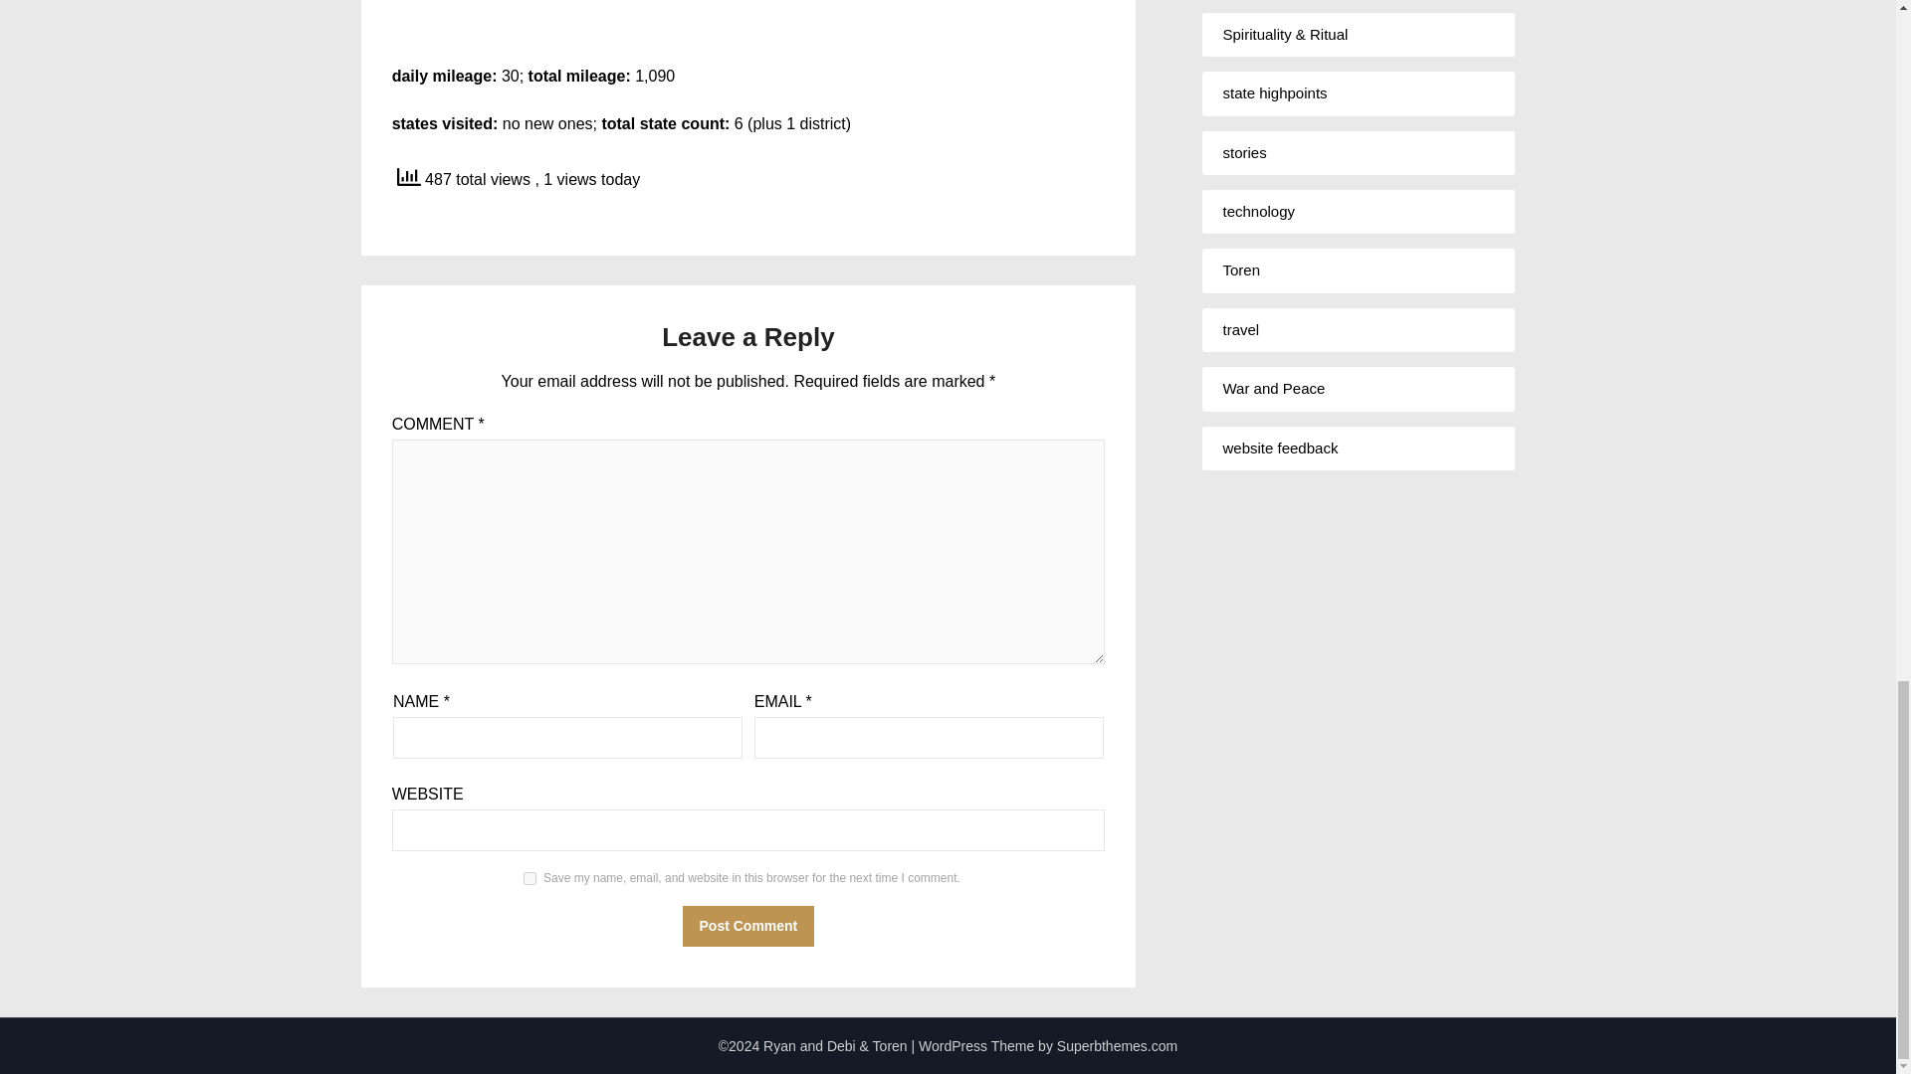 The height and width of the screenshot is (1074, 1911). What do you see at coordinates (530, 877) in the screenshot?
I see `yes` at bounding box center [530, 877].